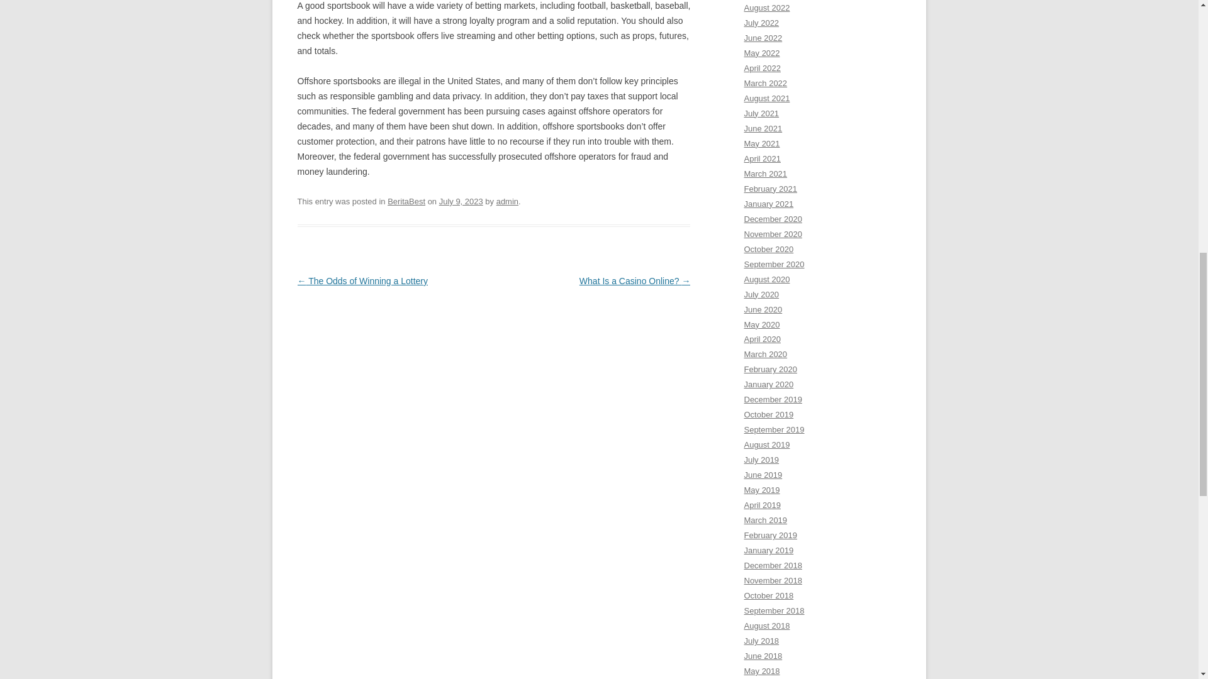  Describe the element at coordinates (461, 201) in the screenshot. I see `July 9, 2023` at that location.